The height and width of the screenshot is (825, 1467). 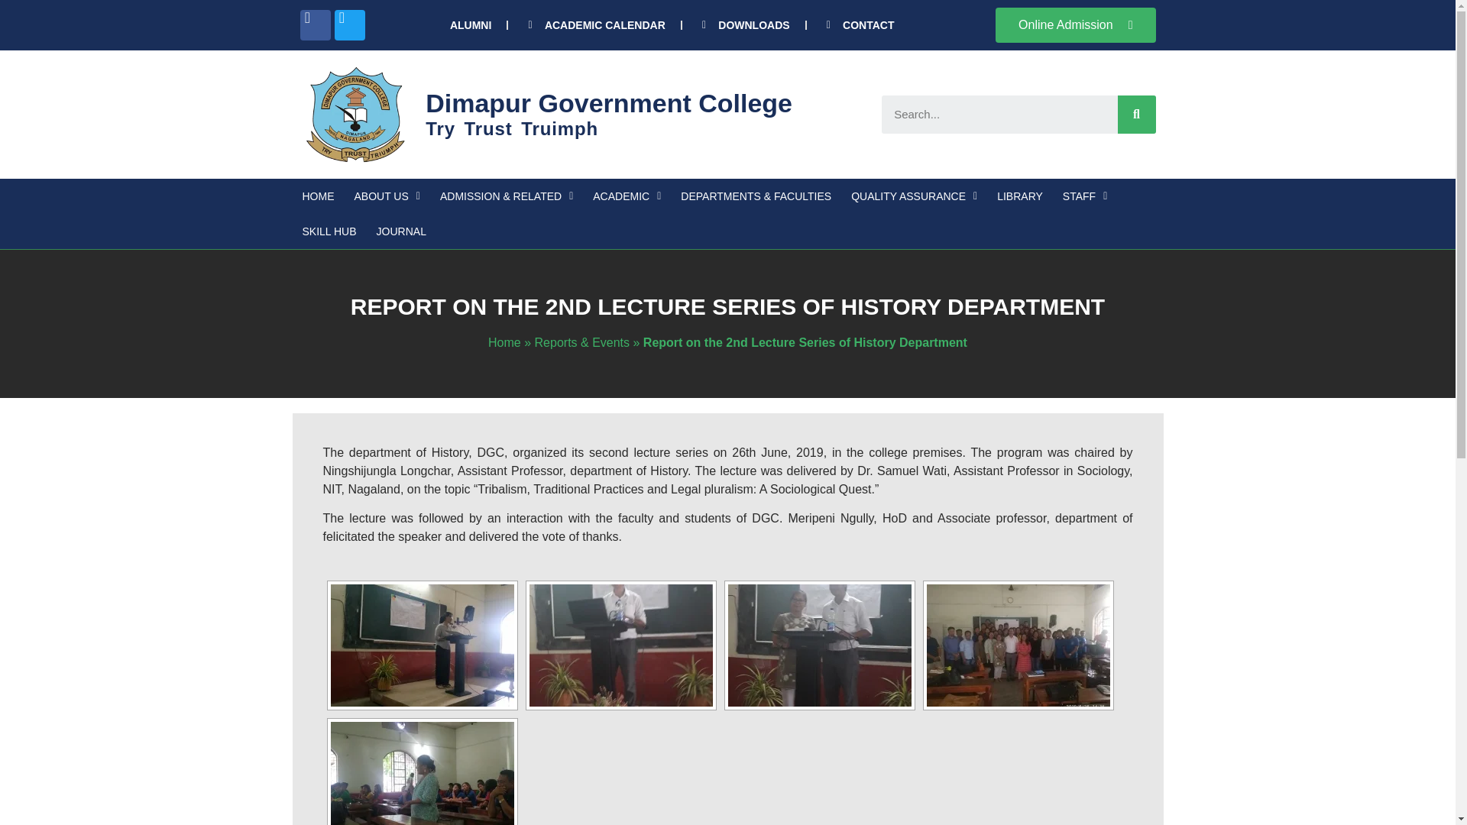 I want to click on Online Admission, so click(x=1076, y=24).